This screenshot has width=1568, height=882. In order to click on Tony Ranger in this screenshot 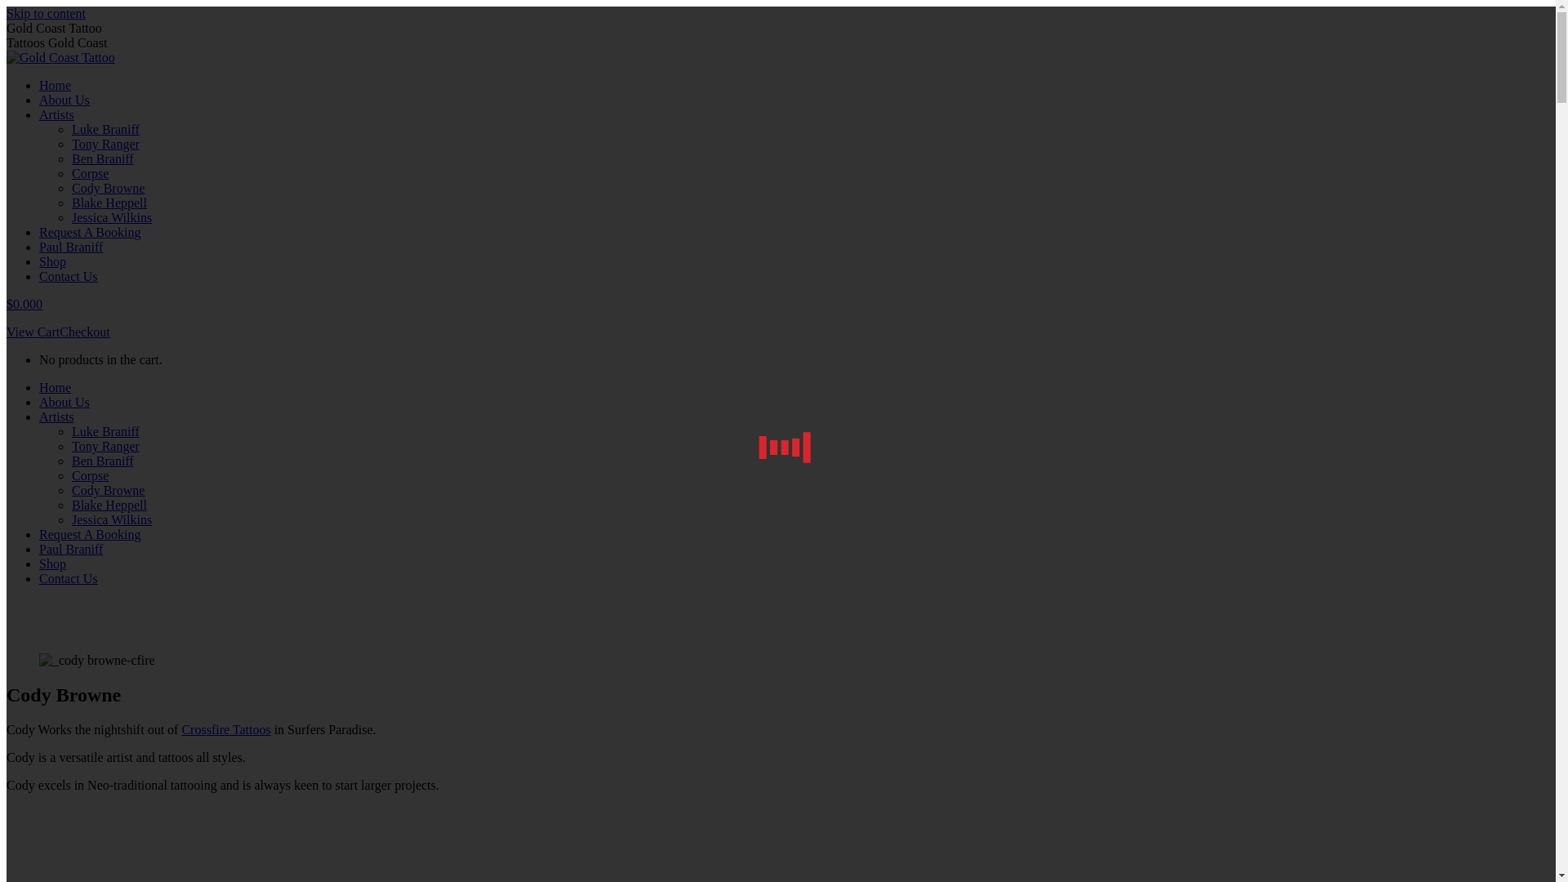, I will do `click(106, 144)`.